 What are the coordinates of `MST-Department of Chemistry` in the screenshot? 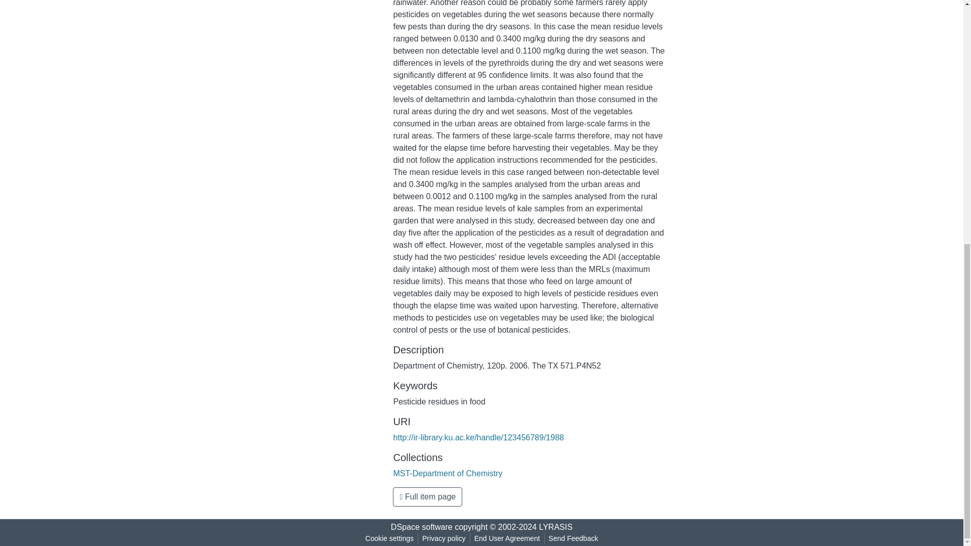 It's located at (447, 473).